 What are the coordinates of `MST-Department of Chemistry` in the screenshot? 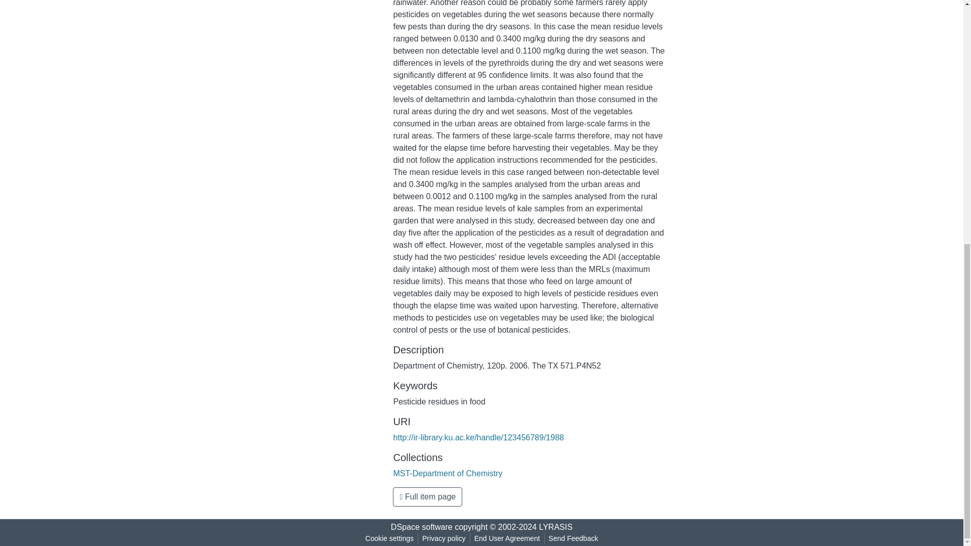 It's located at (447, 473).